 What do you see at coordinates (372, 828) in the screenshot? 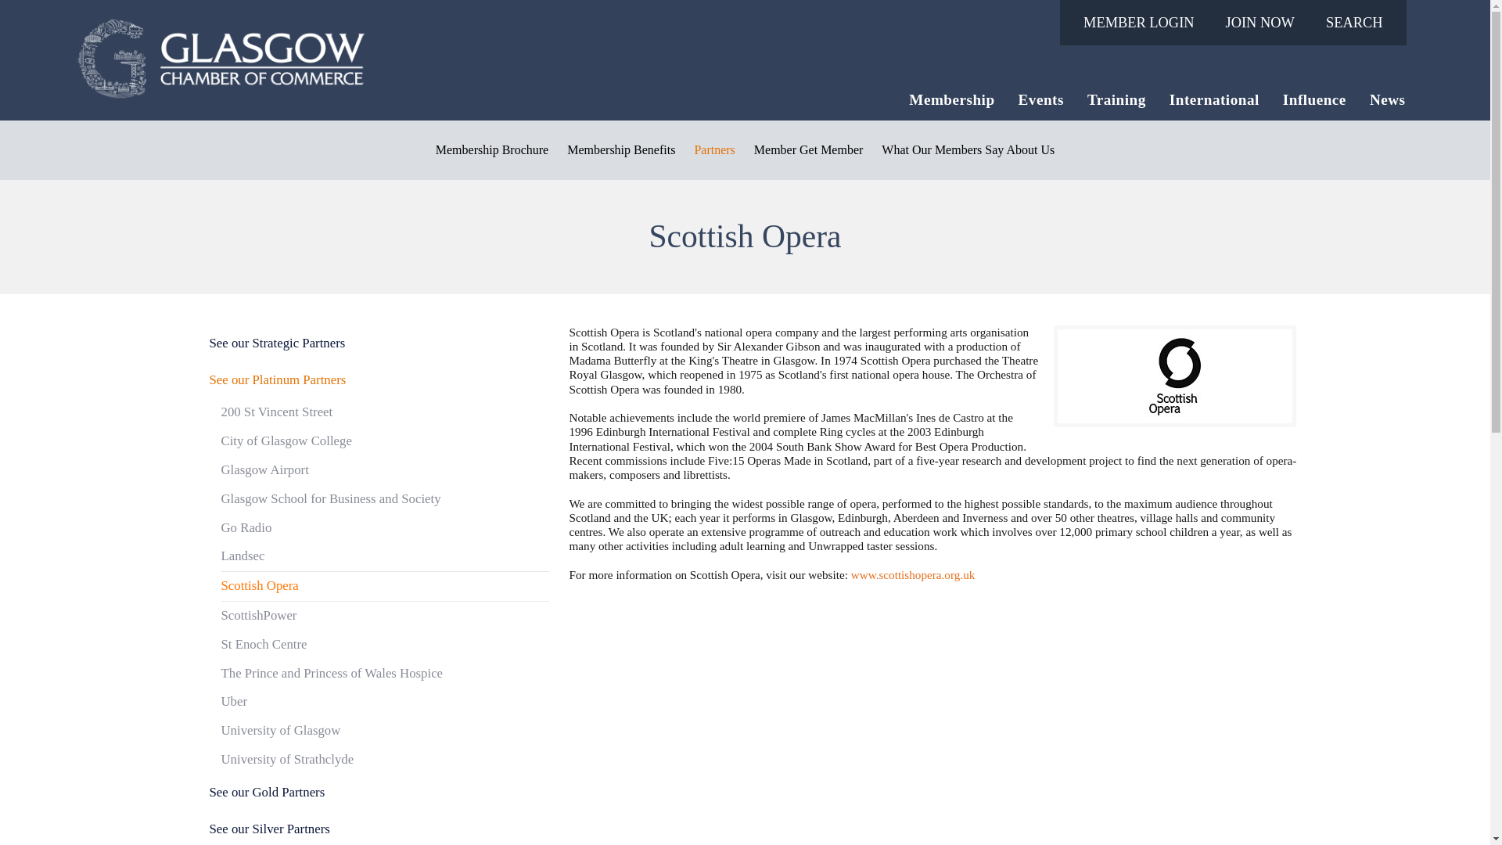
I see `See our Silver Partners` at bounding box center [372, 828].